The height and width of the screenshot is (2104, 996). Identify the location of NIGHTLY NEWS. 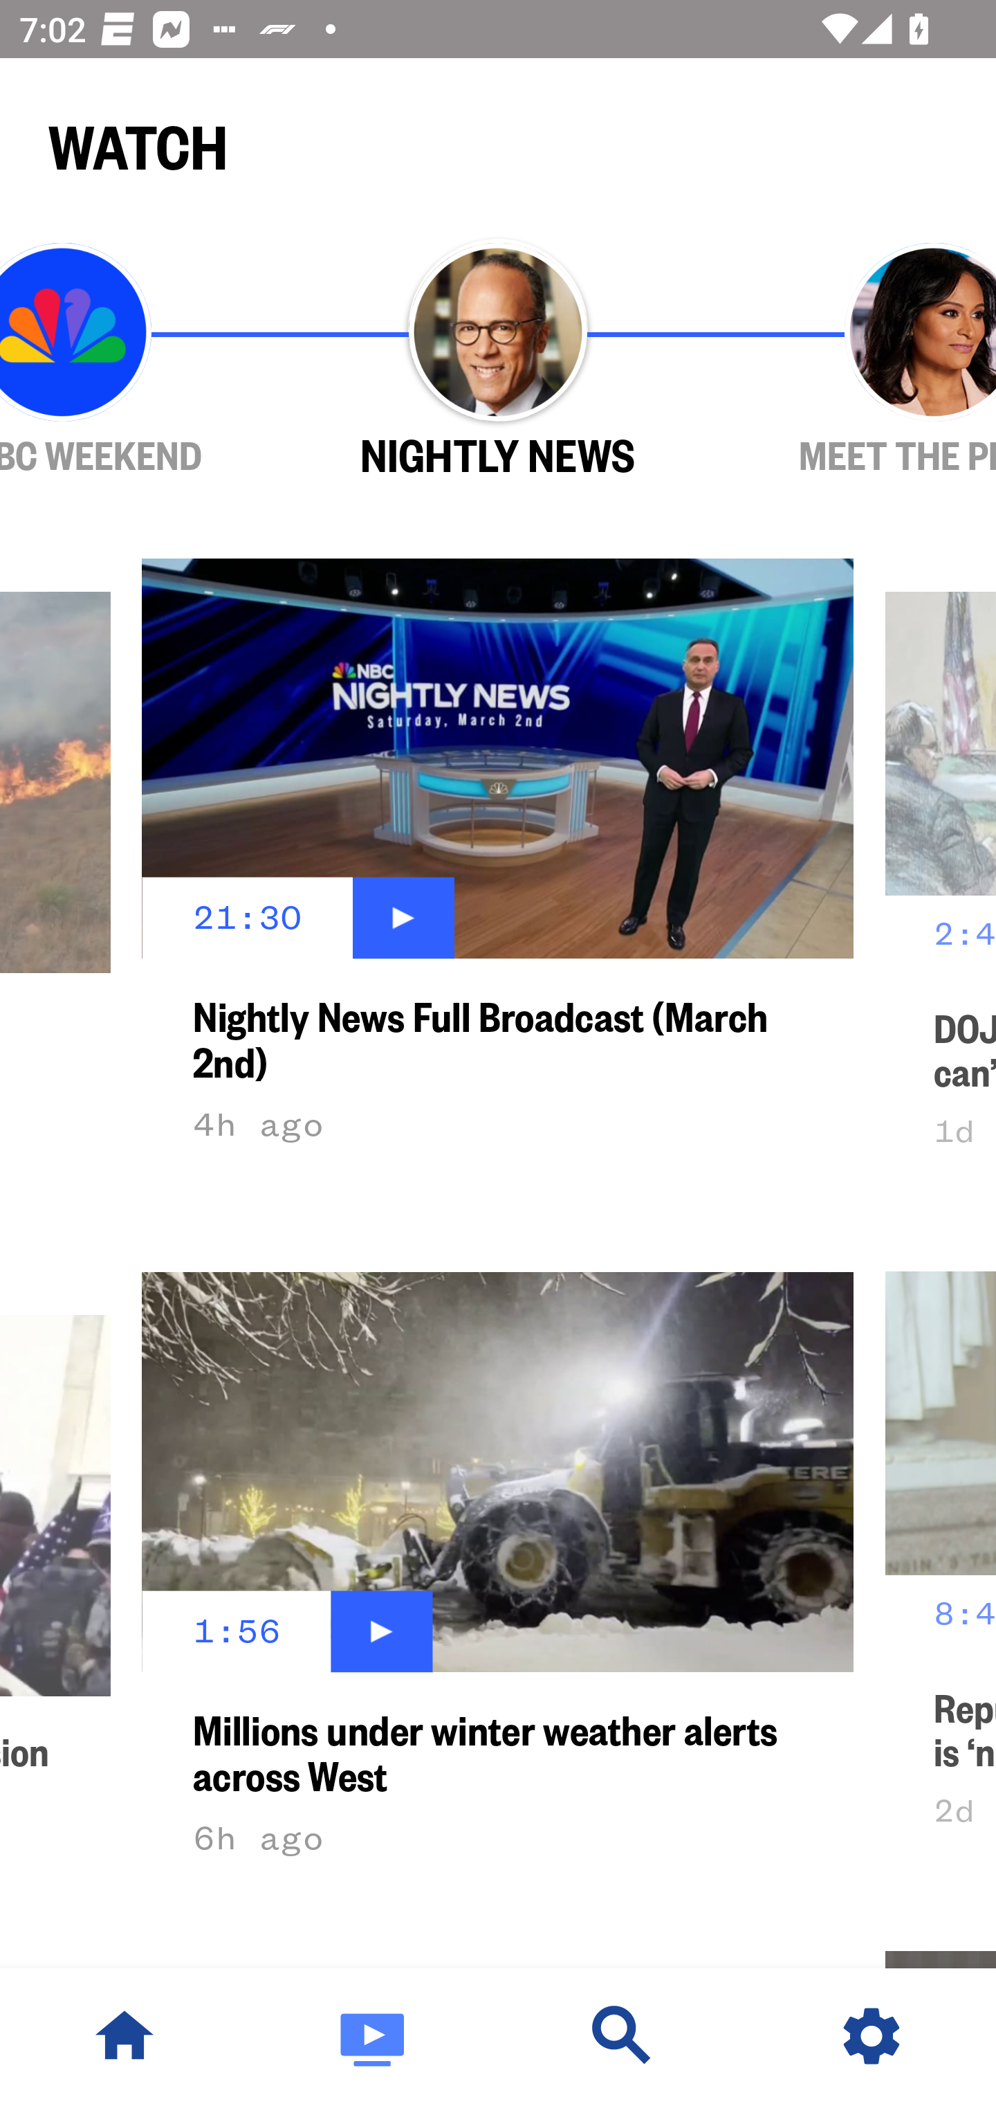
(498, 361).